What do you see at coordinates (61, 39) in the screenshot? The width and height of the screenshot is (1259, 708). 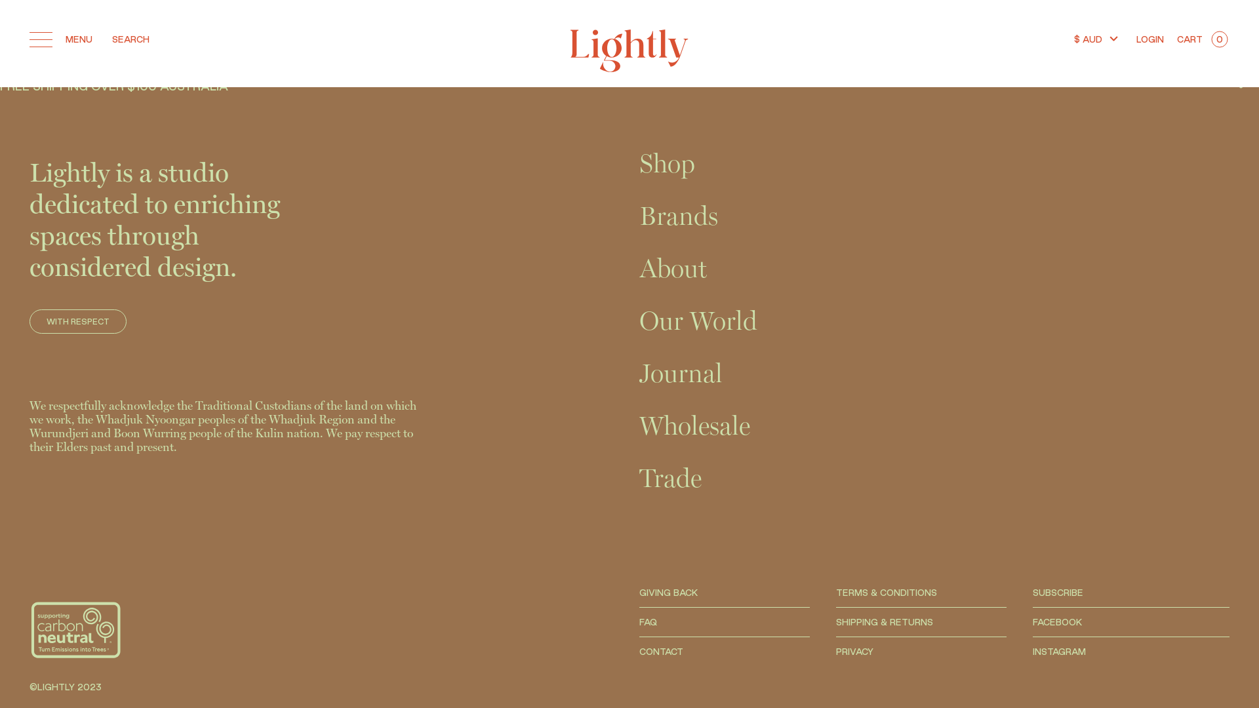 I see `MENU` at bounding box center [61, 39].